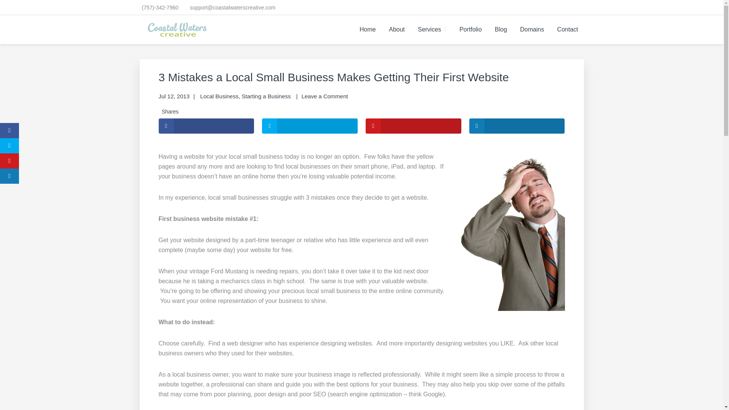 The height and width of the screenshot is (410, 729). What do you see at coordinates (532, 29) in the screenshot?
I see `Domains` at bounding box center [532, 29].